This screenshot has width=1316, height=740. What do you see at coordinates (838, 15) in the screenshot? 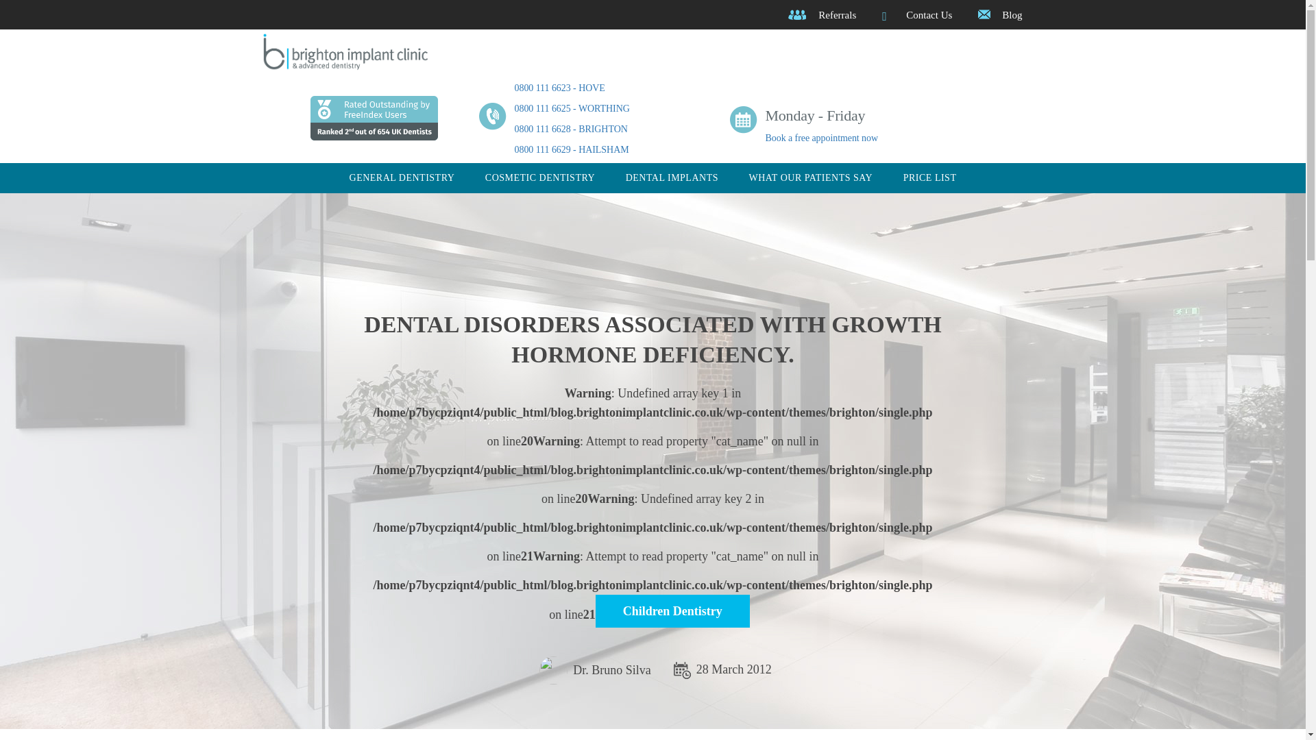
I see `Referrals` at bounding box center [838, 15].